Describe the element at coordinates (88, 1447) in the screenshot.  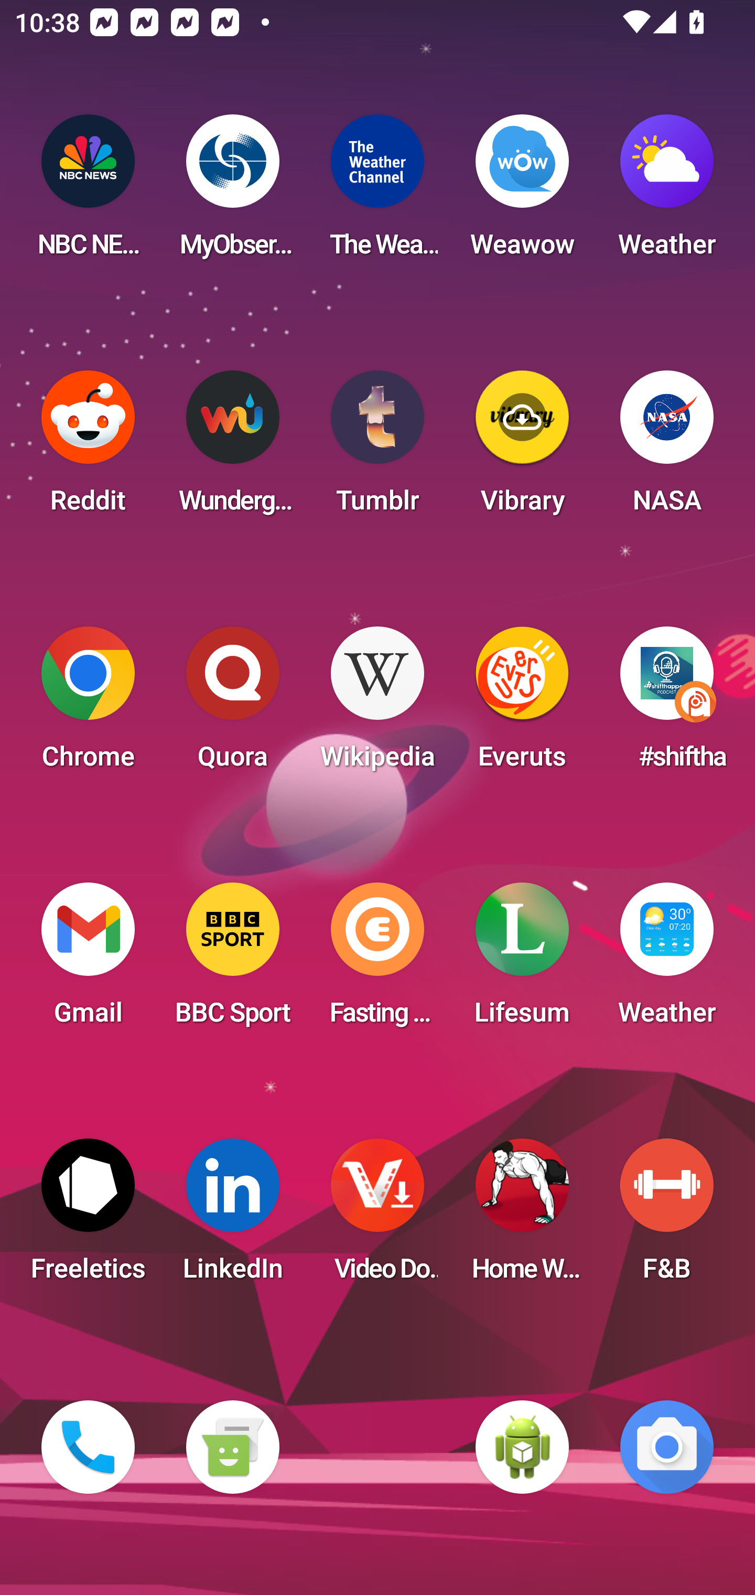
I see `Phone` at that location.